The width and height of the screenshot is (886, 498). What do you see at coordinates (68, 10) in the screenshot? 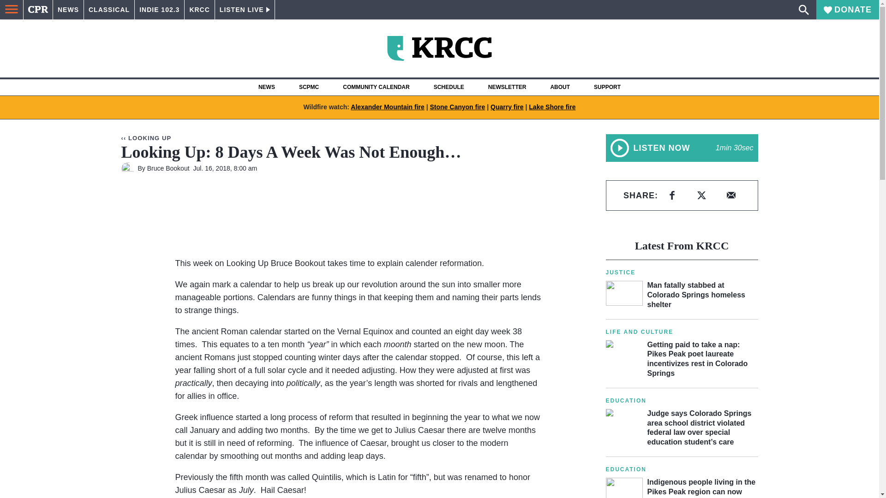
I see `NEWS` at bounding box center [68, 10].